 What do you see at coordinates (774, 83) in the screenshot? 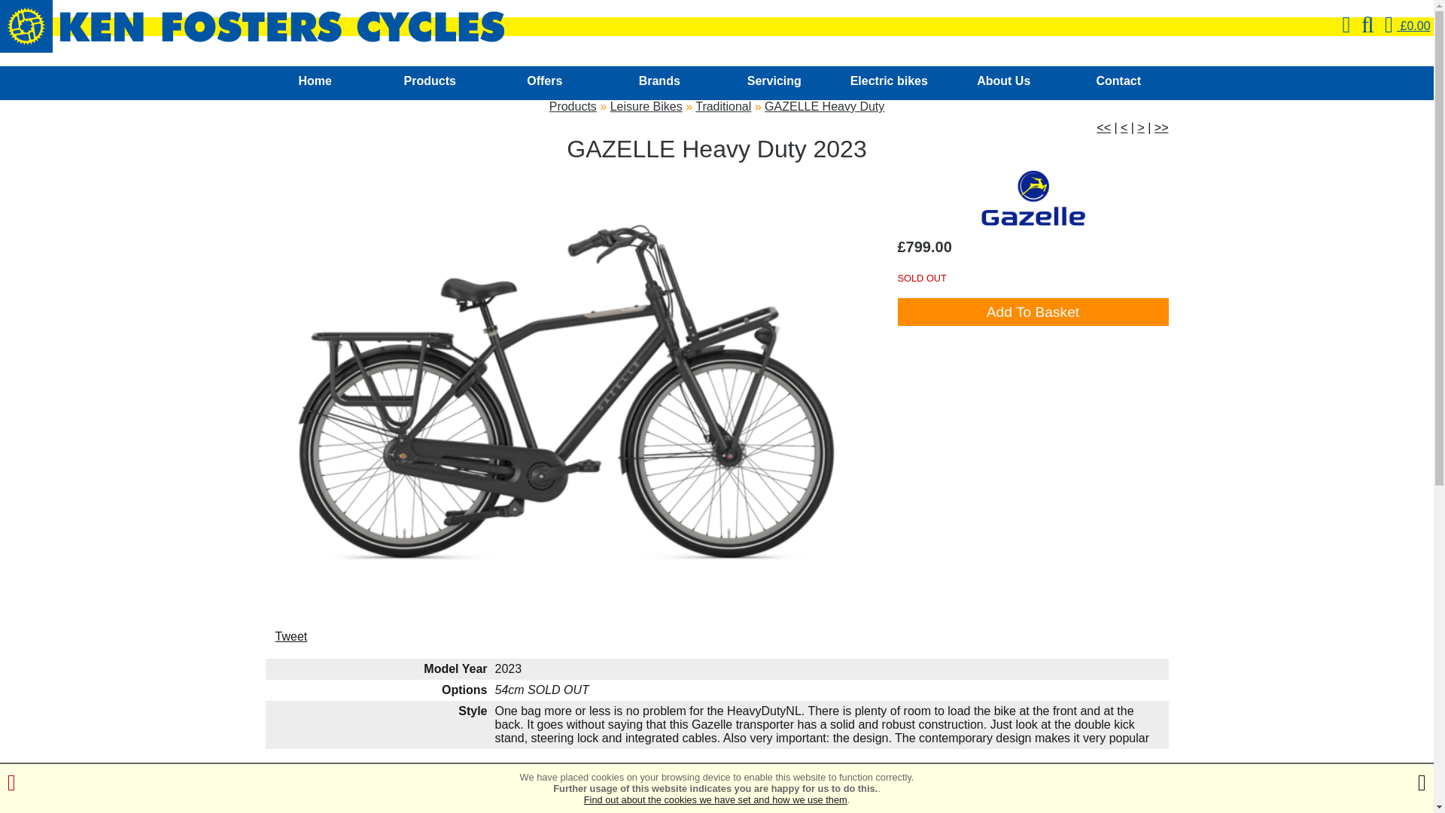
I see `Servicing` at bounding box center [774, 83].